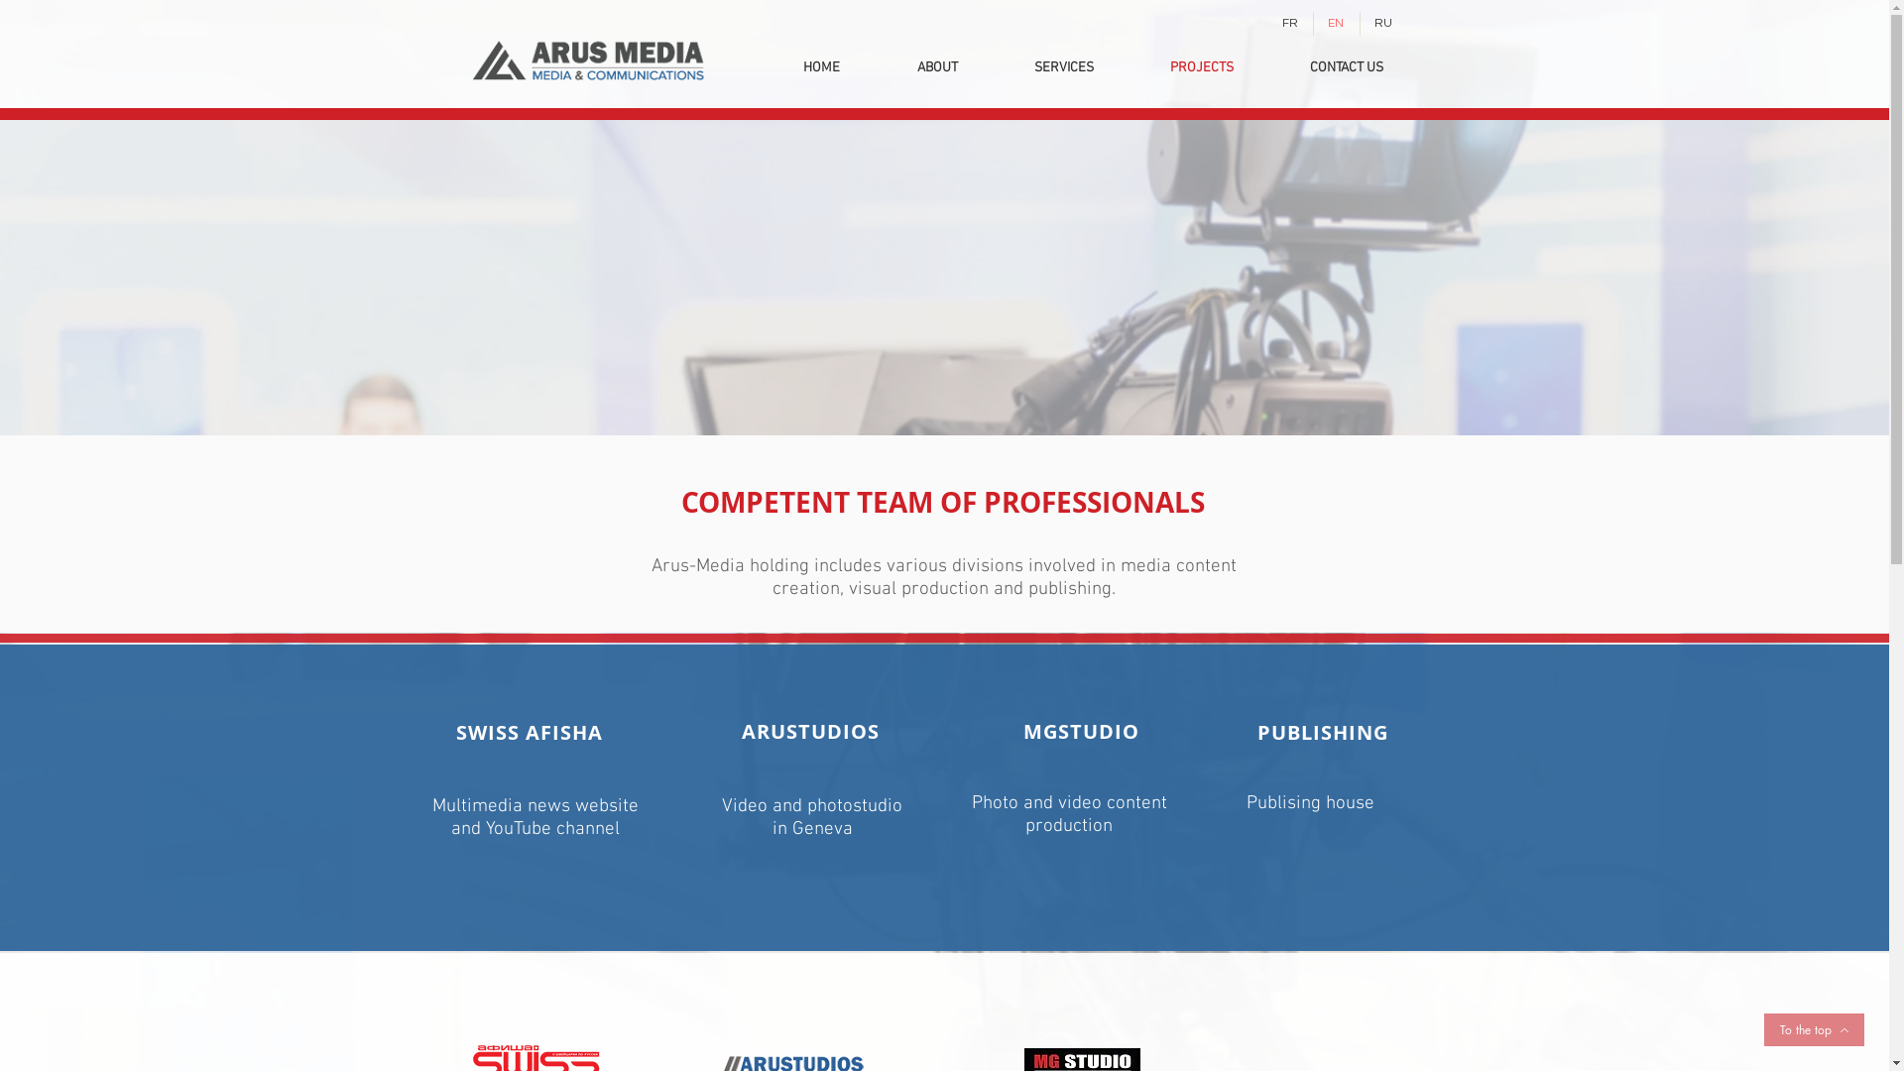 The width and height of the screenshot is (1904, 1071). Describe the element at coordinates (1337, 24) in the screenshot. I see `EN` at that location.